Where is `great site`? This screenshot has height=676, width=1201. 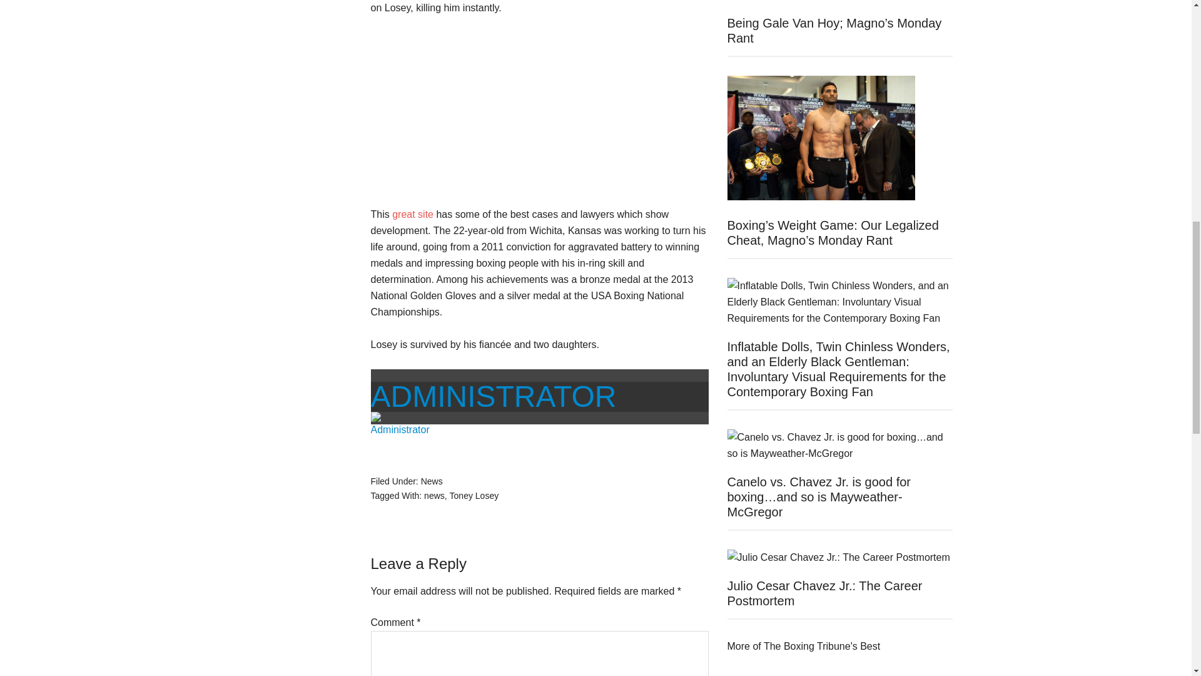
great site is located at coordinates (413, 214).